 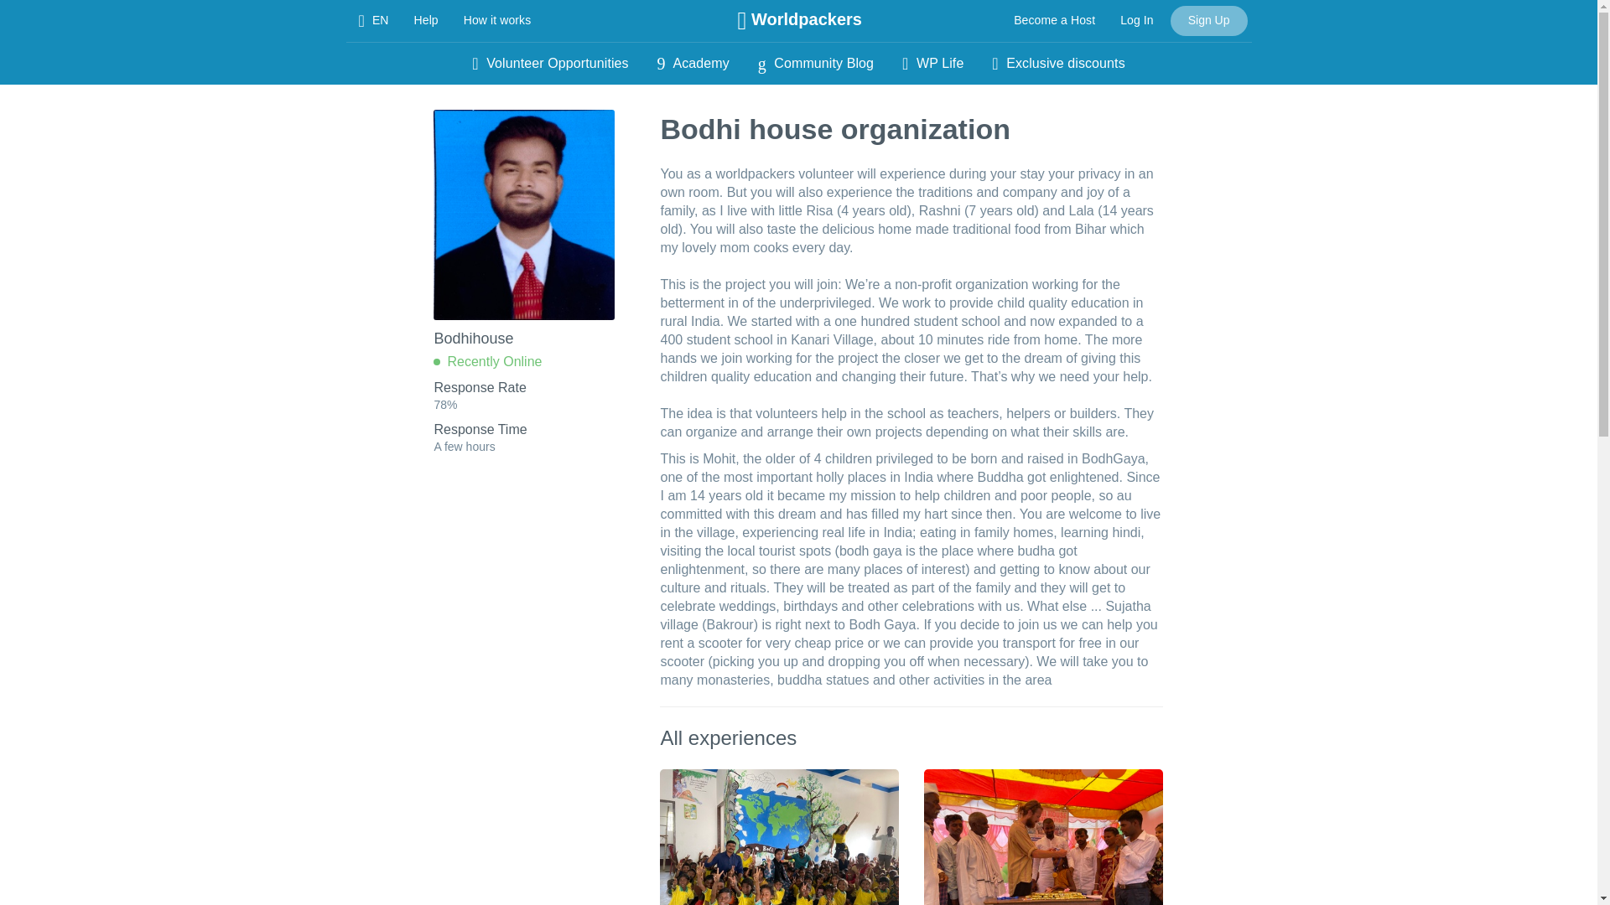 I want to click on Log In, so click(x=1136, y=20).